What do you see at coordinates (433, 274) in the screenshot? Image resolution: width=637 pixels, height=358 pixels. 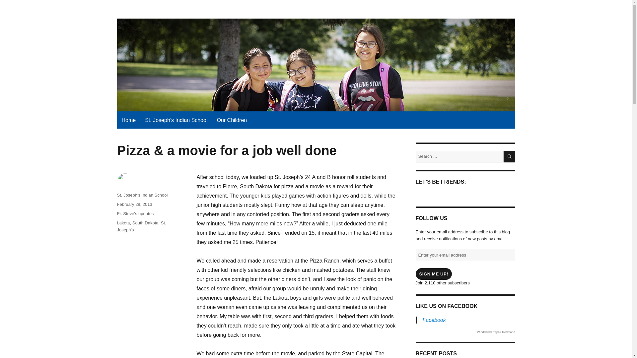 I see `SIGN ME UP!` at bounding box center [433, 274].